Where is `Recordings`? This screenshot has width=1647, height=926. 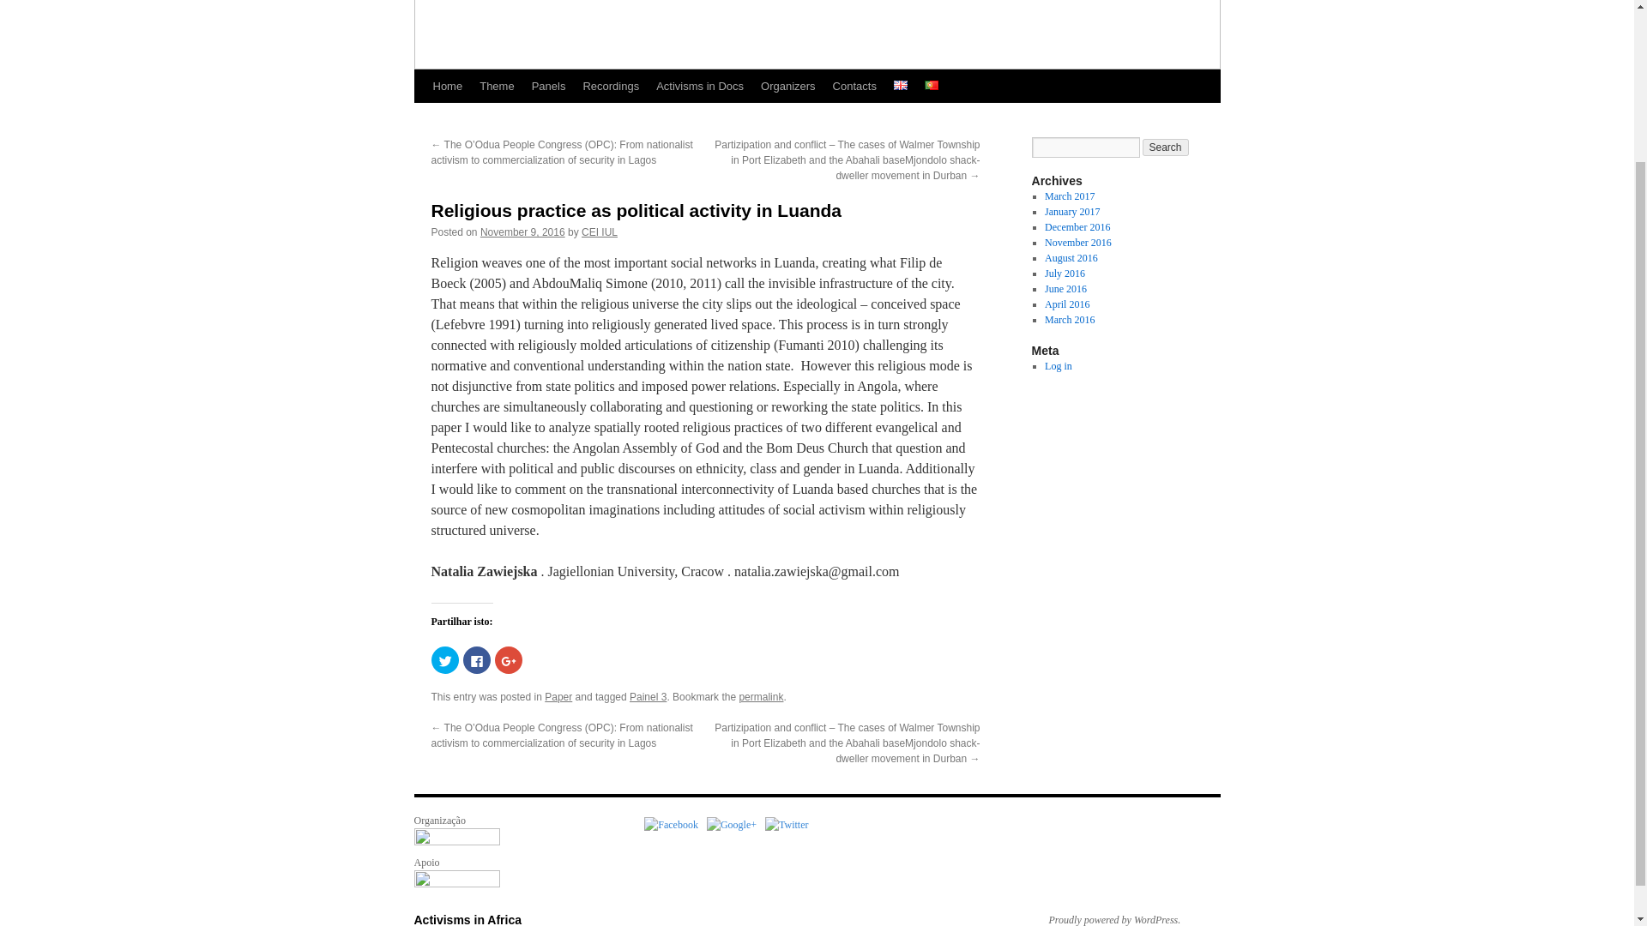
Recordings is located at coordinates (610, 86).